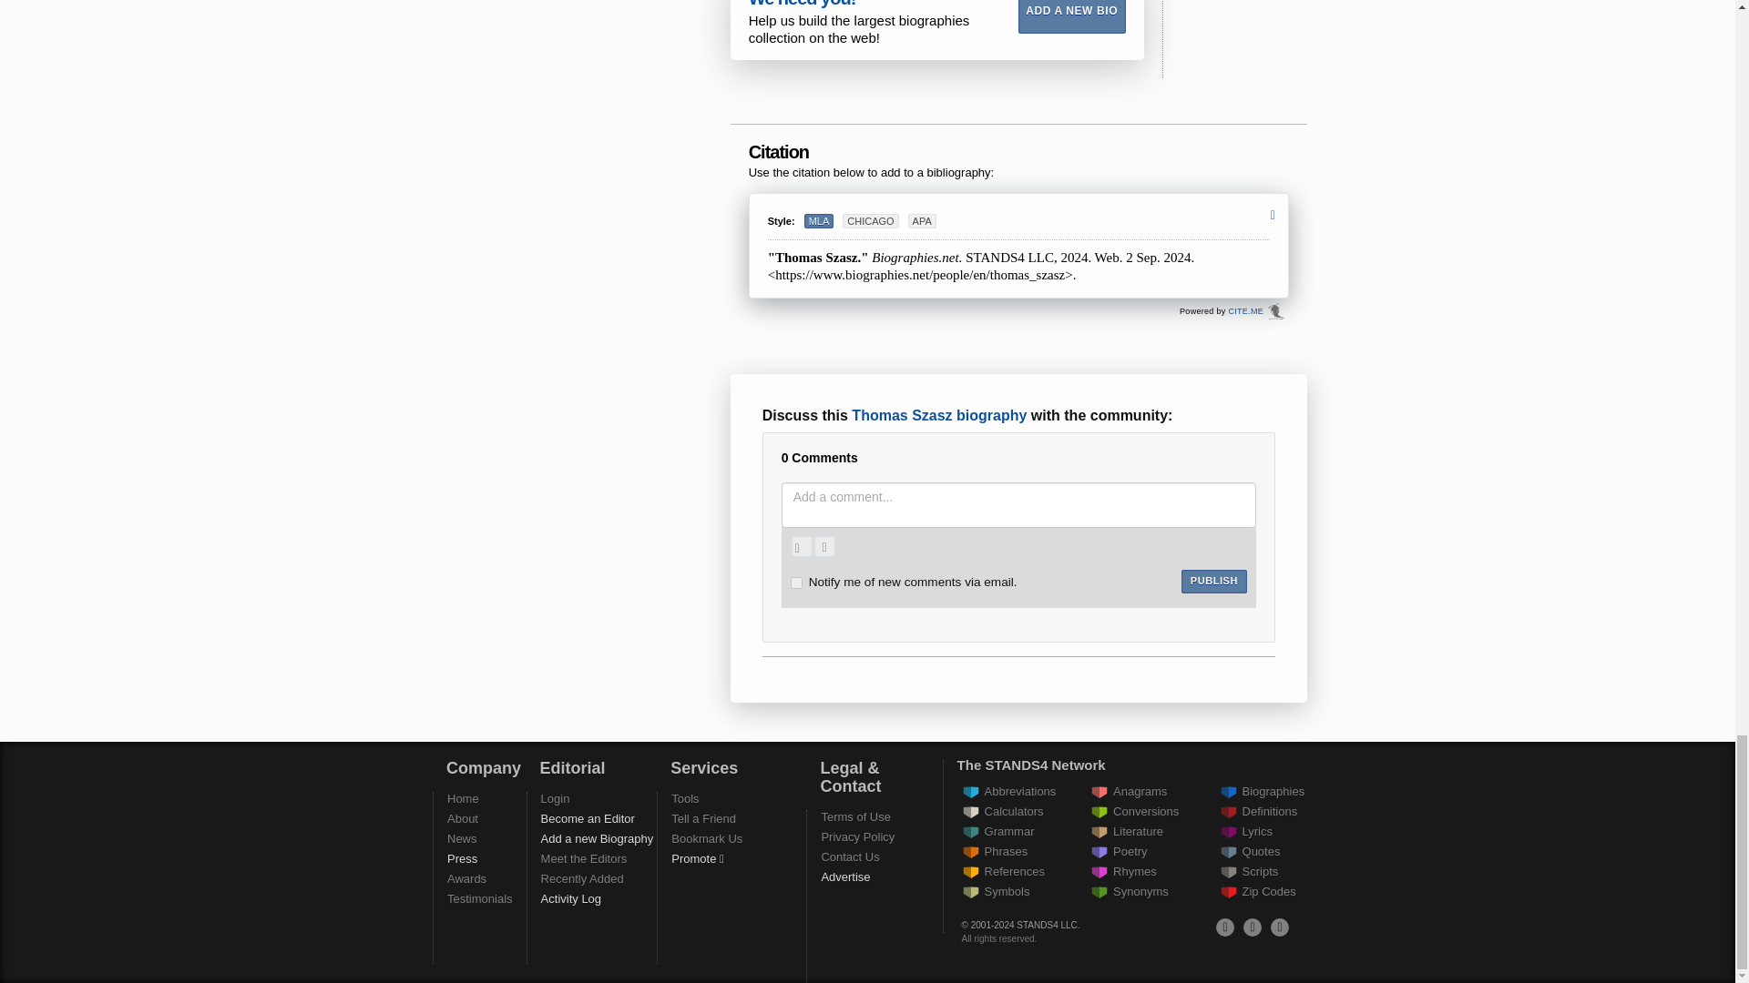  What do you see at coordinates (1244, 310) in the screenshot?
I see `Cite.Me` at bounding box center [1244, 310].